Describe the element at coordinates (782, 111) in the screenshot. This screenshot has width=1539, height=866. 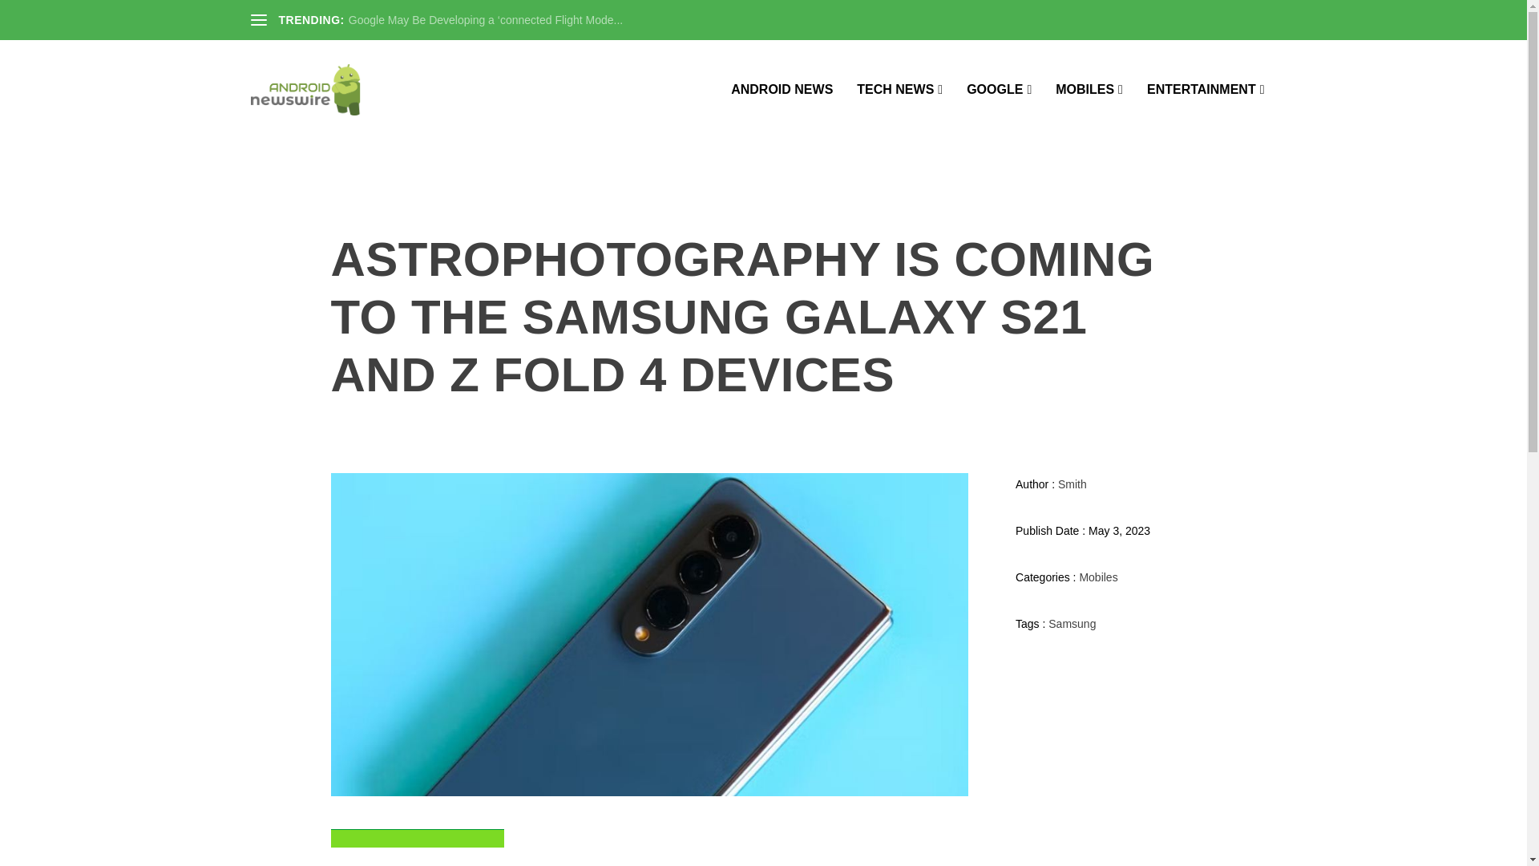
I see `ANDROID NEWS` at that location.